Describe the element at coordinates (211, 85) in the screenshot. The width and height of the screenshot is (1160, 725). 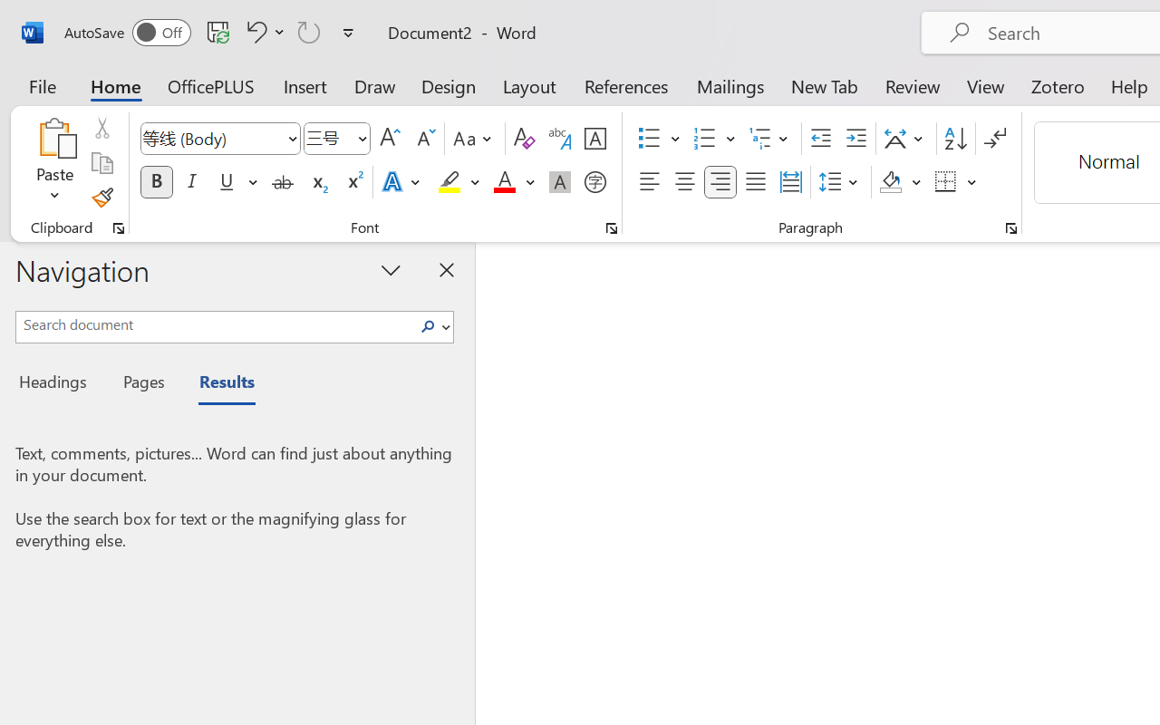
I see `OfficePLUS` at that location.